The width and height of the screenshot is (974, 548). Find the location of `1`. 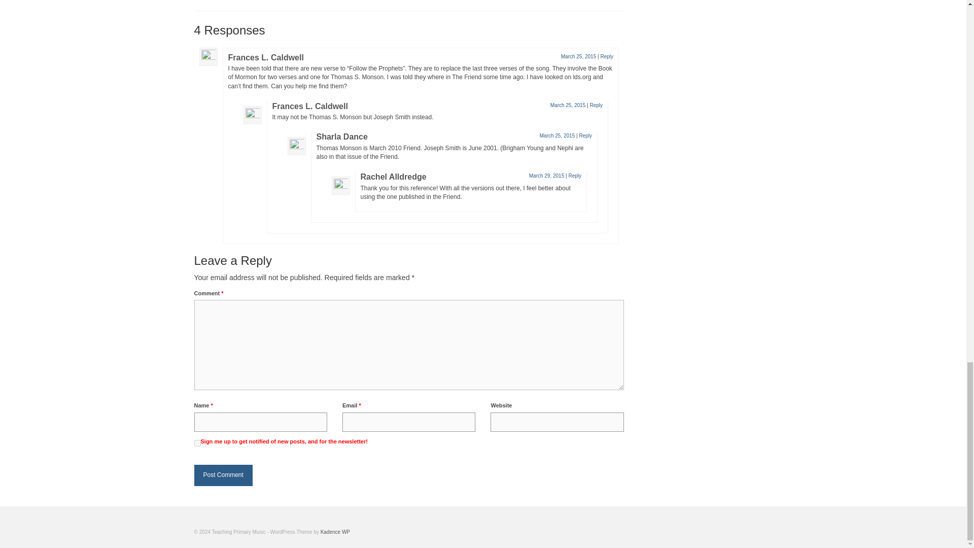

1 is located at coordinates (197, 443).